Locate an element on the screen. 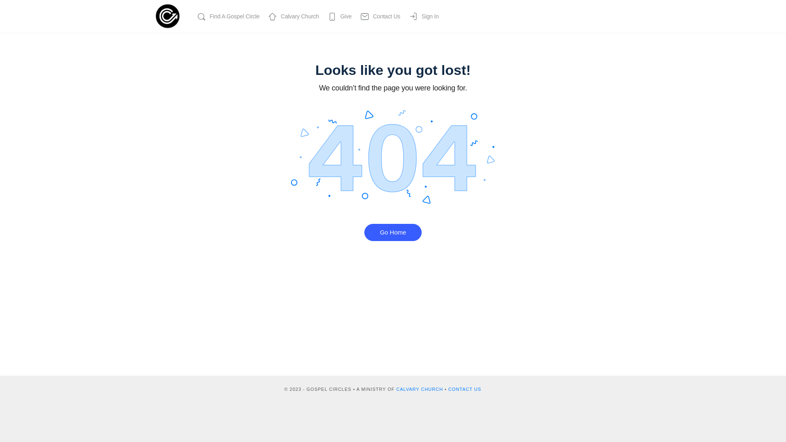 This screenshot has width=786, height=442. Go Home is located at coordinates (393, 232).